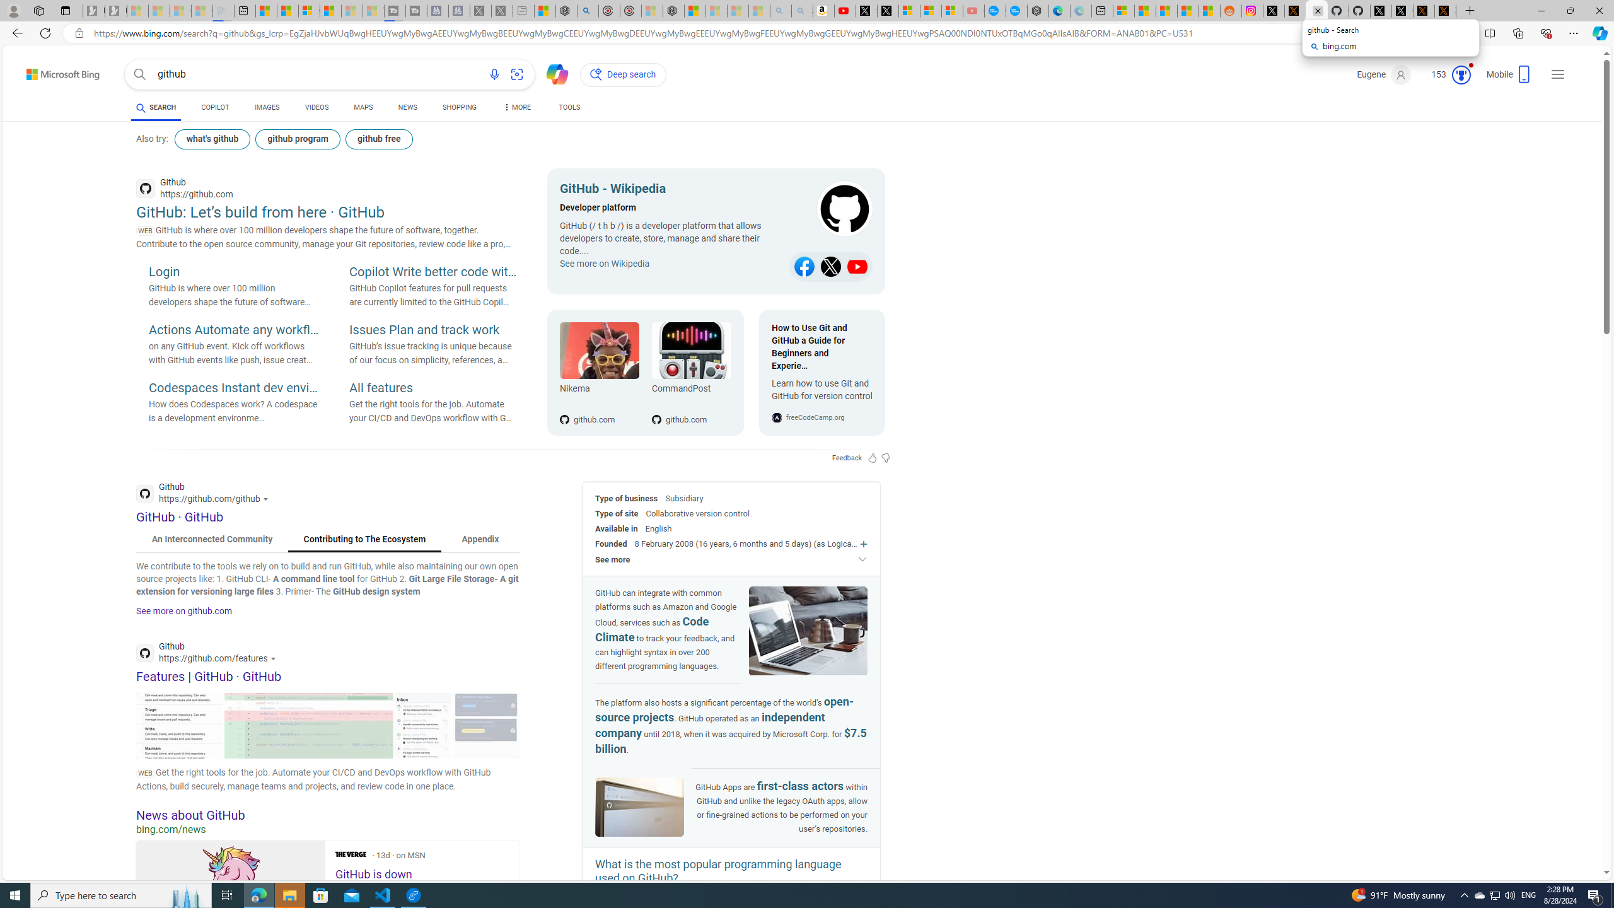 The height and width of the screenshot is (908, 1614). I want to click on See more, so click(731, 559).